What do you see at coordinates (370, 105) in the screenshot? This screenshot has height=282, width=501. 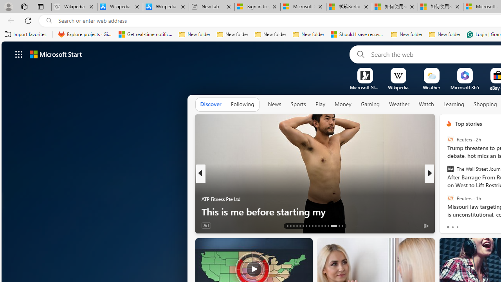 I see `Gaming` at bounding box center [370, 105].